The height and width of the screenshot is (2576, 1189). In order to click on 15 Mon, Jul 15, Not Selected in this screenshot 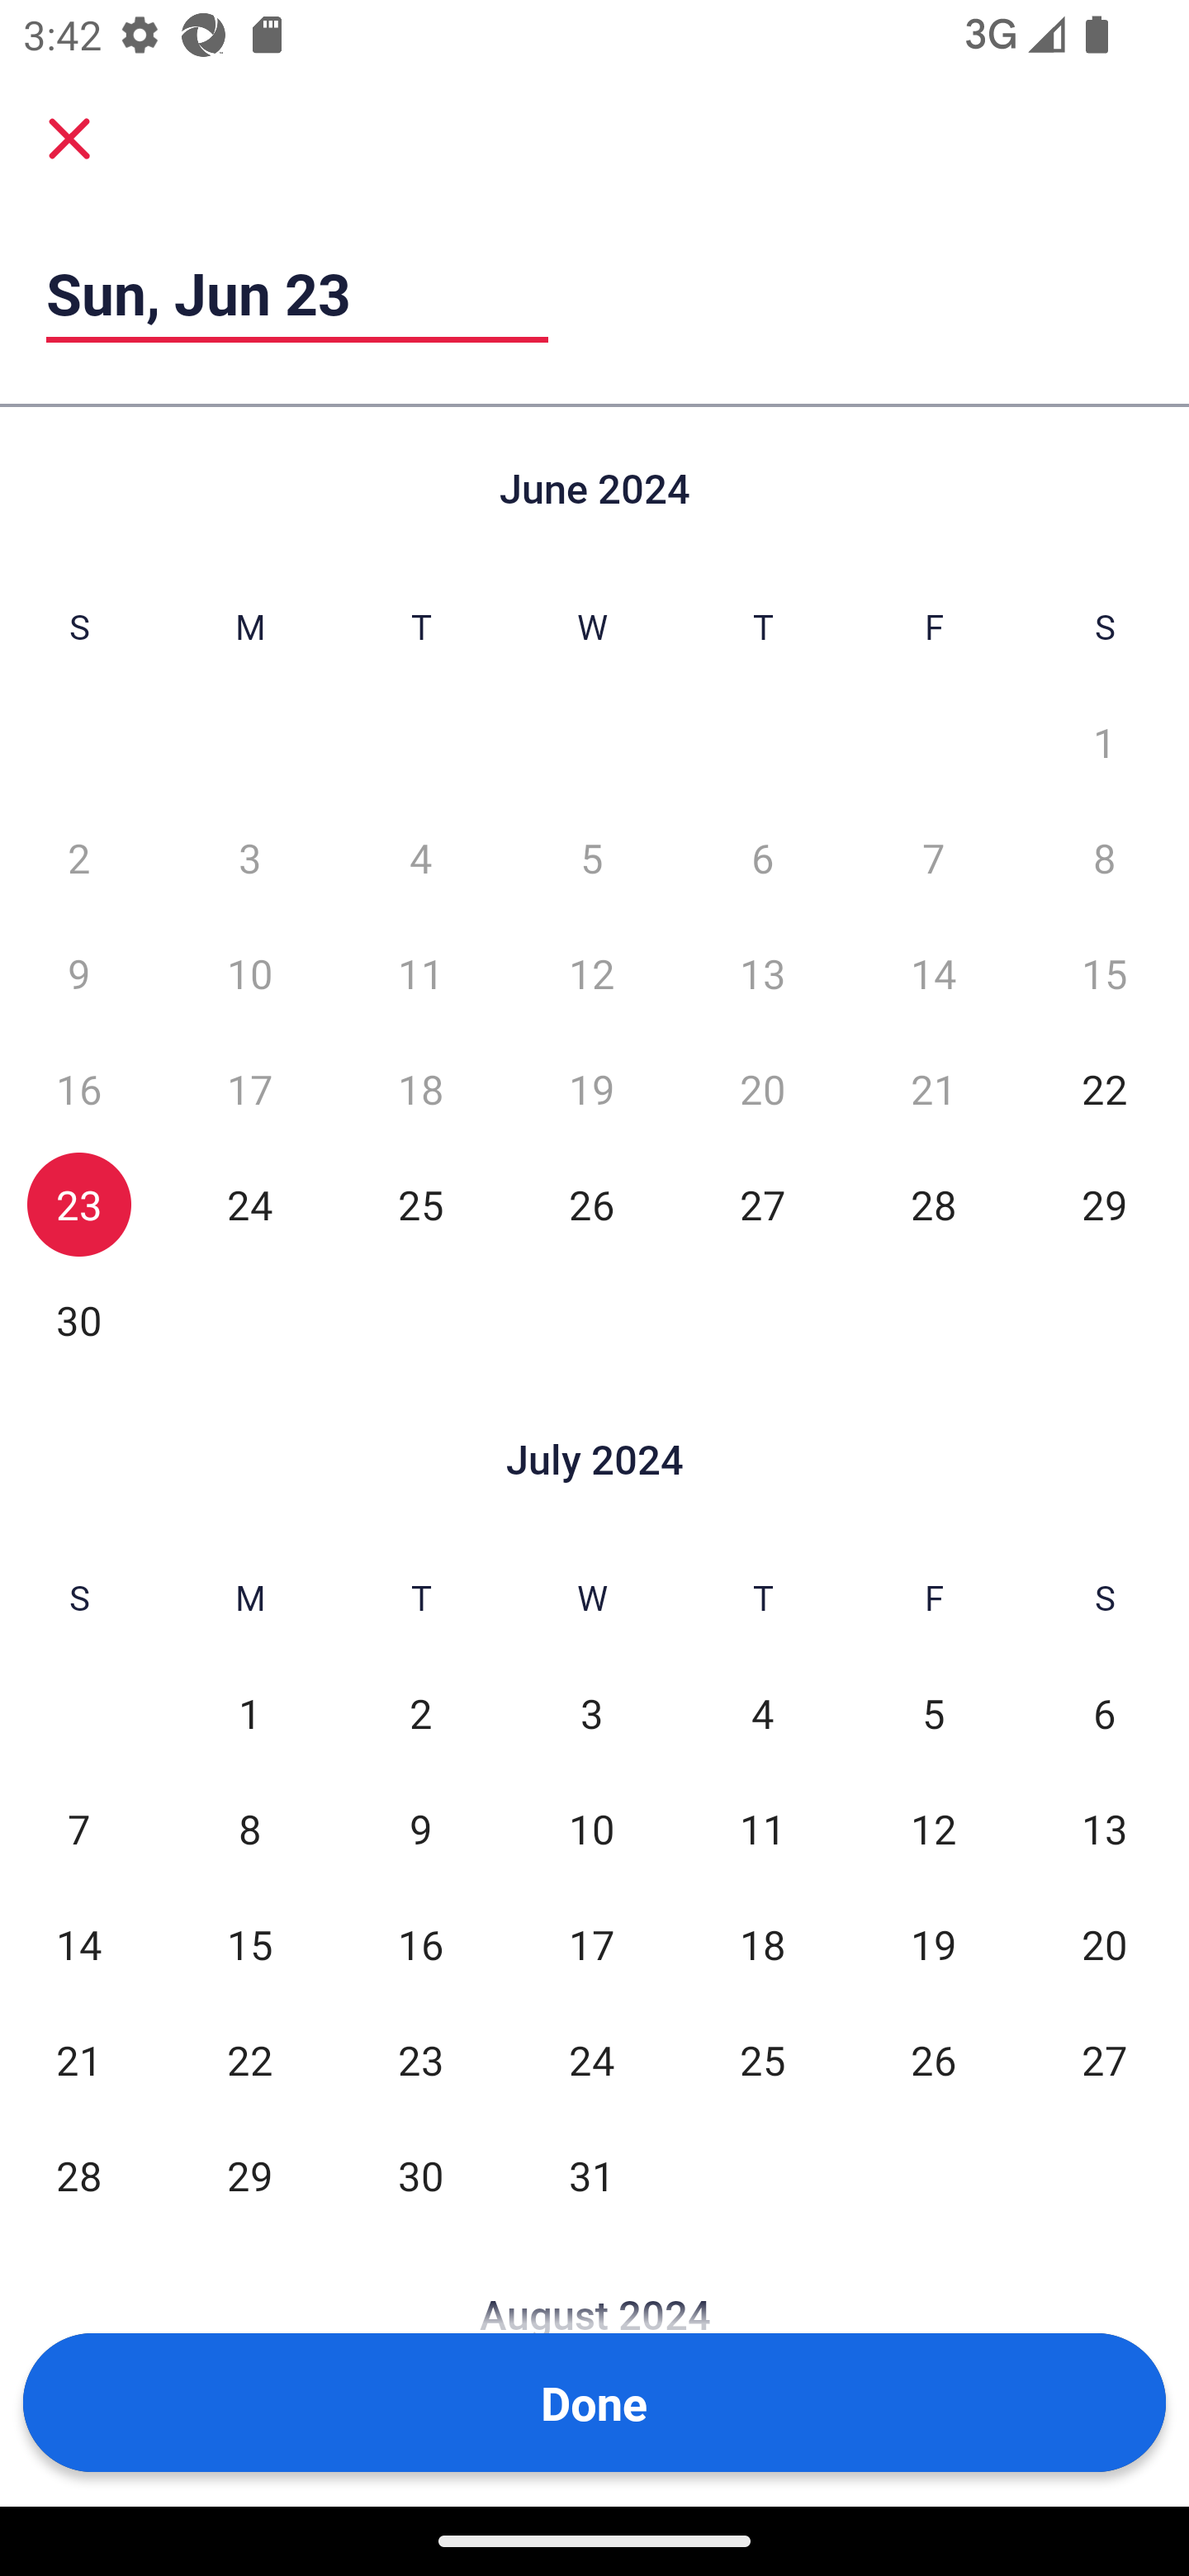, I will do `click(249, 1944)`.